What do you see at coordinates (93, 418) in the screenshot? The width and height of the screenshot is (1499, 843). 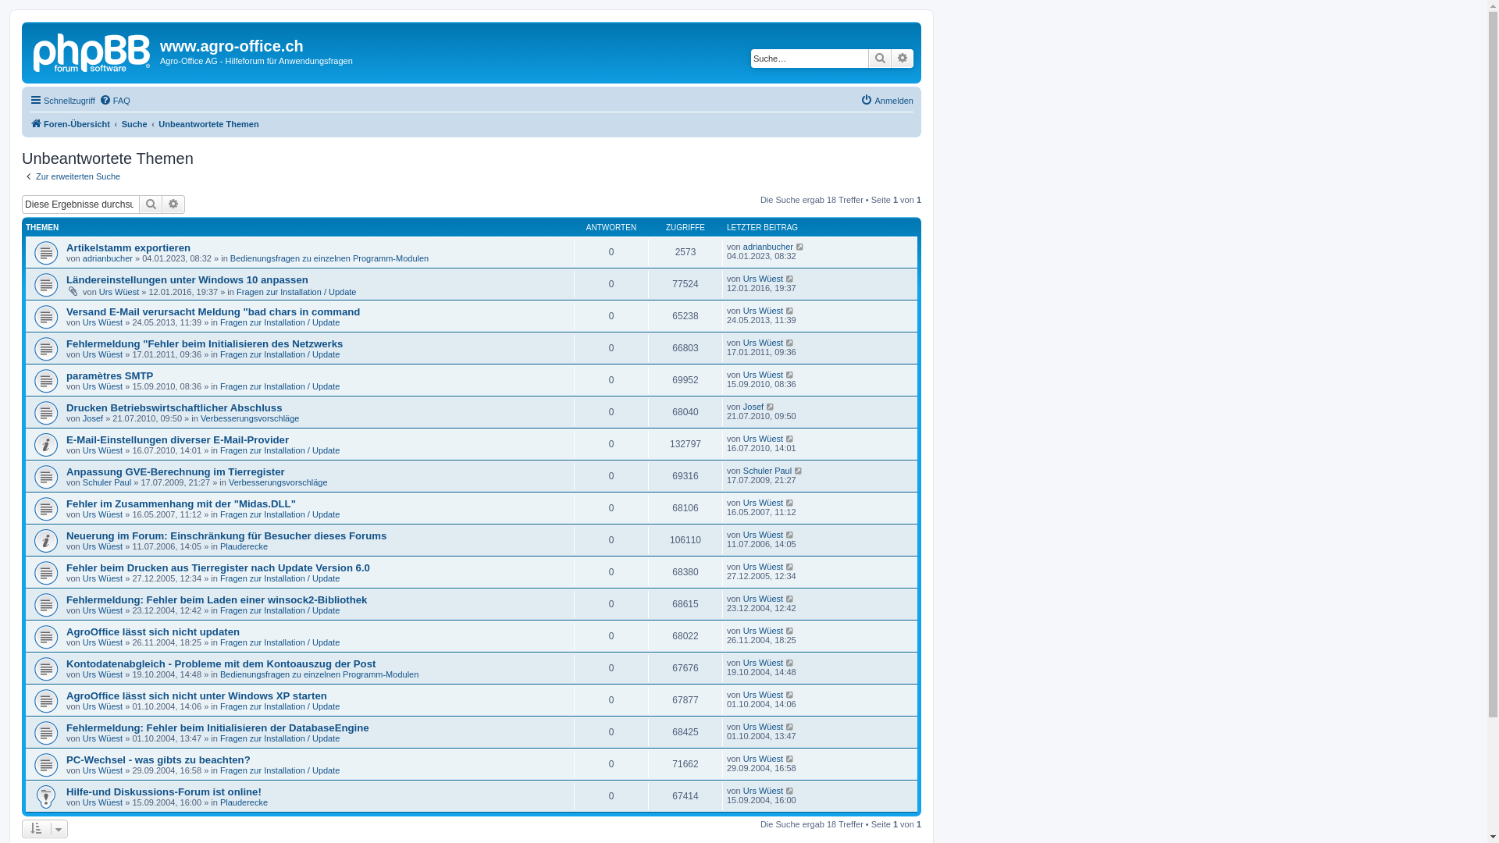 I see `Josef` at bounding box center [93, 418].